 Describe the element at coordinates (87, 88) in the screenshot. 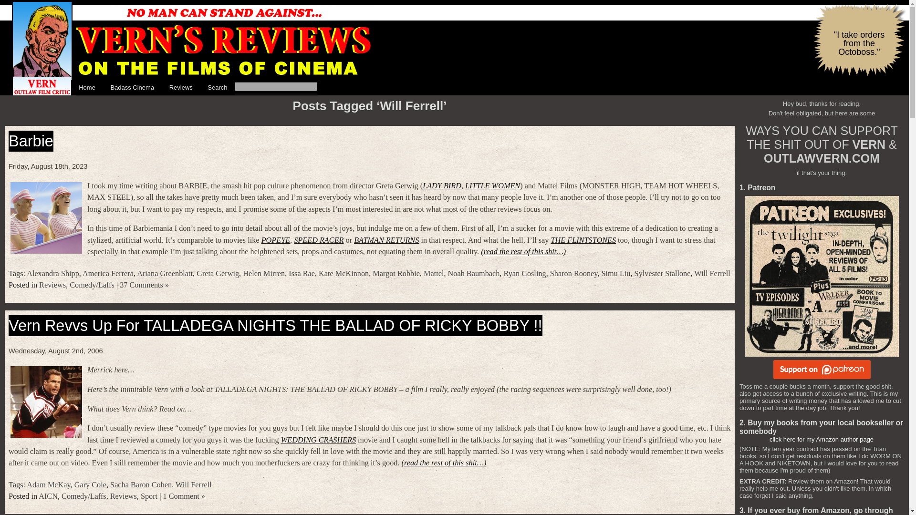

I see `Home` at that location.